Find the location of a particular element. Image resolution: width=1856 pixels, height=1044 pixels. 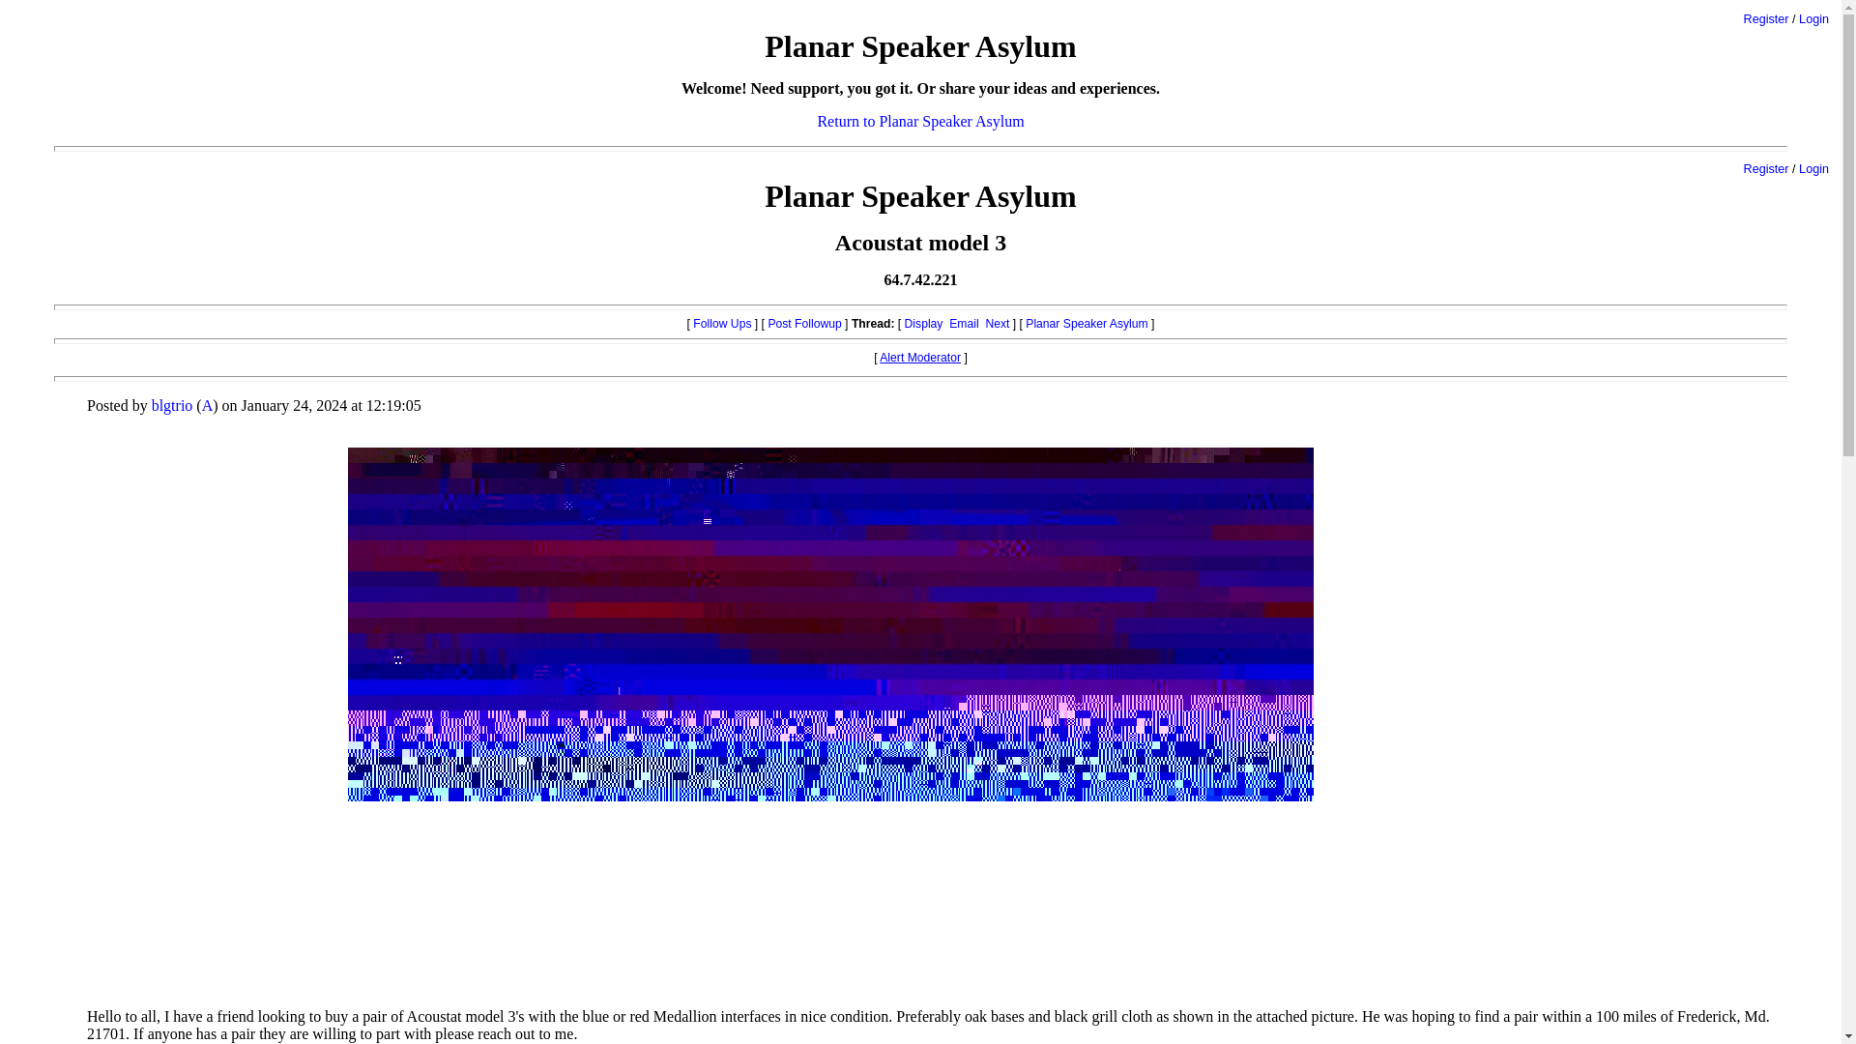

Register is located at coordinates (1766, 169).